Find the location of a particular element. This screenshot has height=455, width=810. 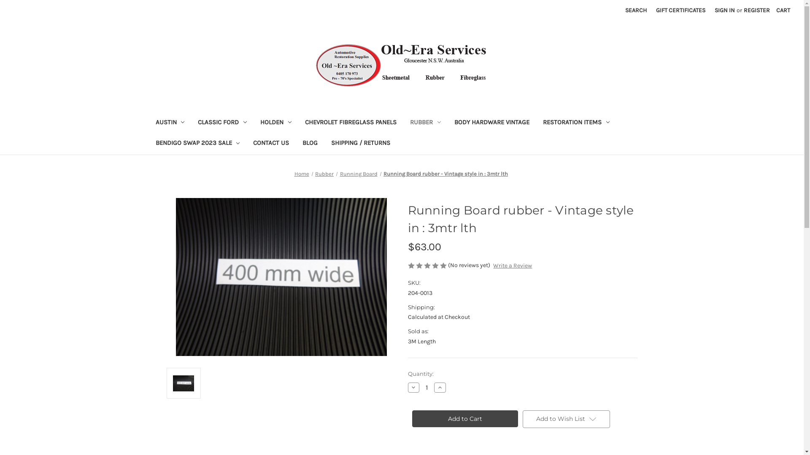

Sold in 3mtr coils is located at coordinates (281, 277).